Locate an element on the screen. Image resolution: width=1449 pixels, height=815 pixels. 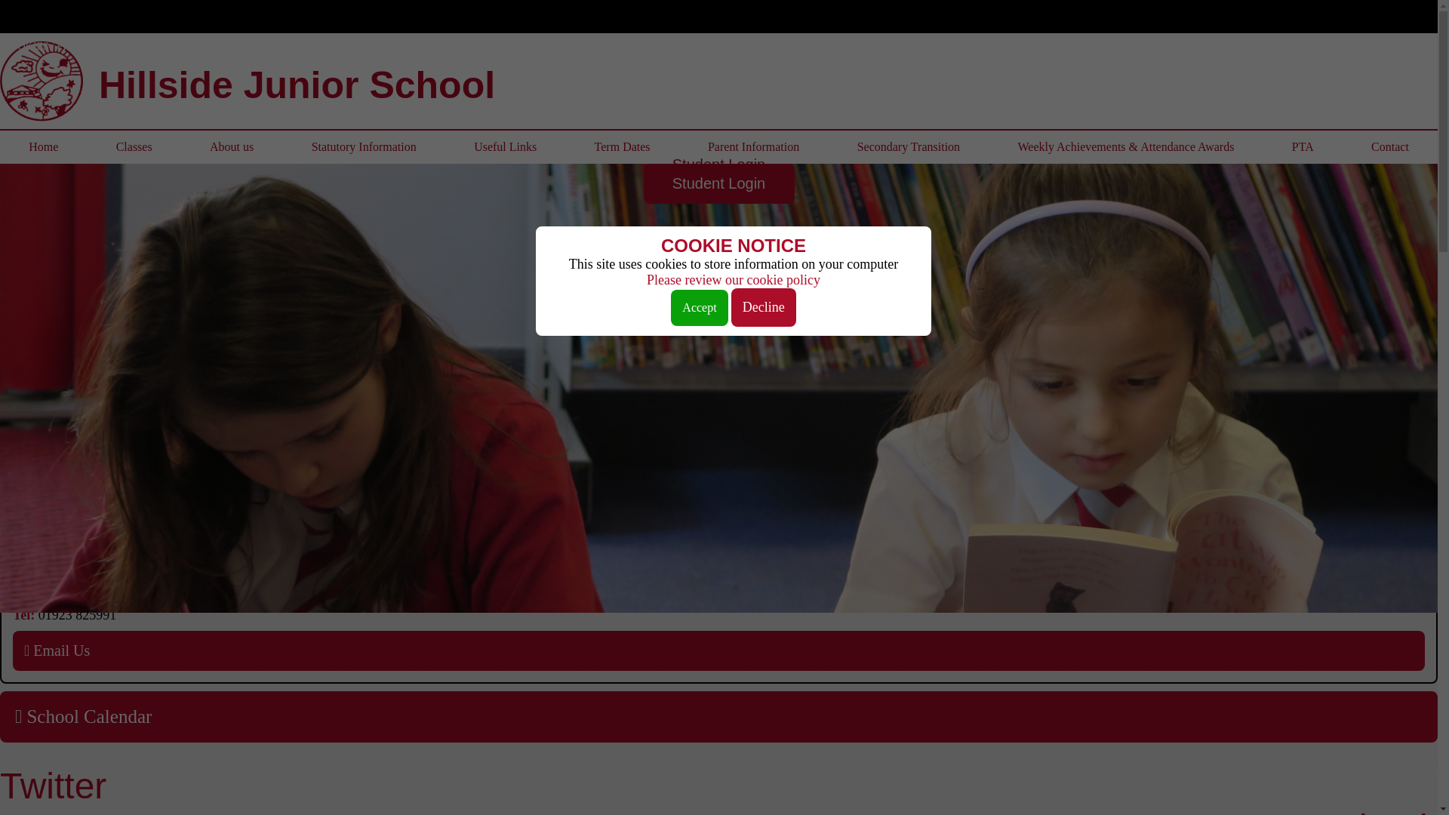
Classes is located at coordinates (133, 146).